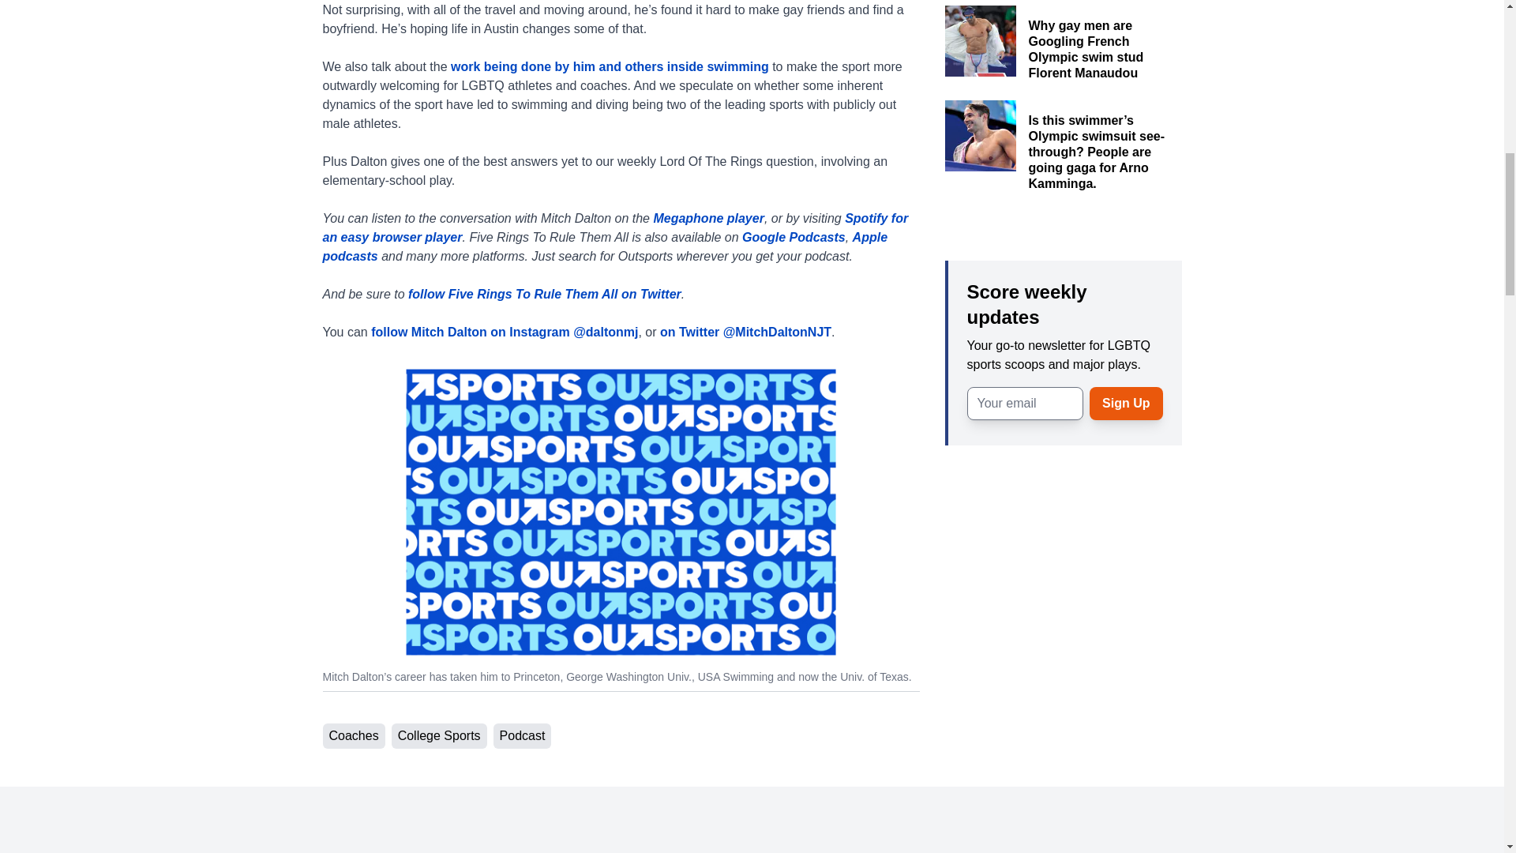  What do you see at coordinates (544, 294) in the screenshot?
I see `follow Five Rings To Rule Them All on Twitter` at bounding box center [544, 294].